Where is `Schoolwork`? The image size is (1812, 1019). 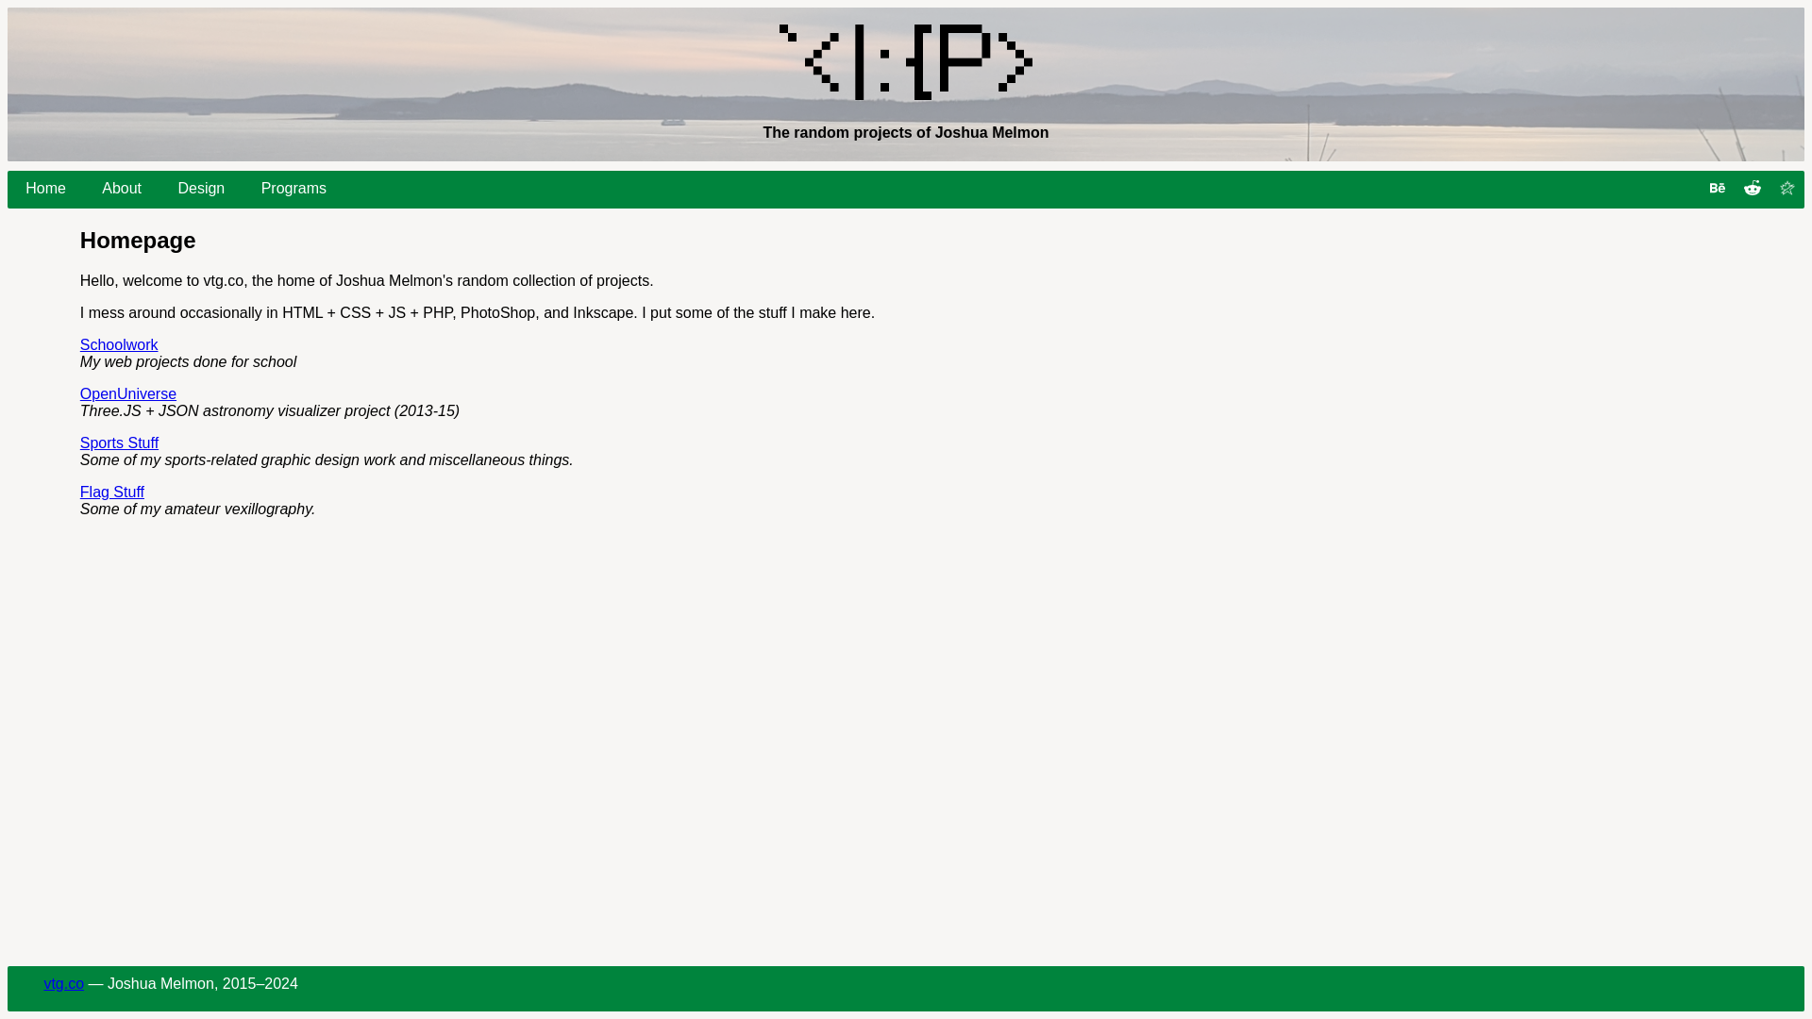 Schoolwork is located at coordinates (119, 344).